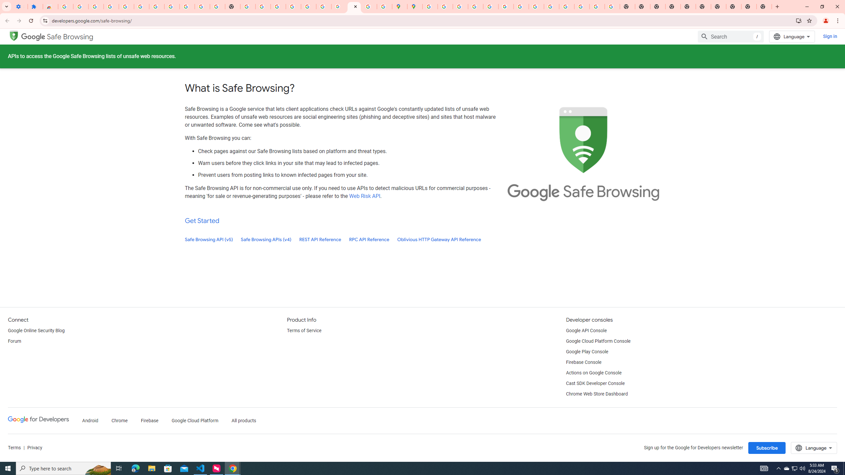  What do you see at coordinates (14, 35) in the screenshot?
I see `Google Safe Browsing` at bounding box center [14, 35].